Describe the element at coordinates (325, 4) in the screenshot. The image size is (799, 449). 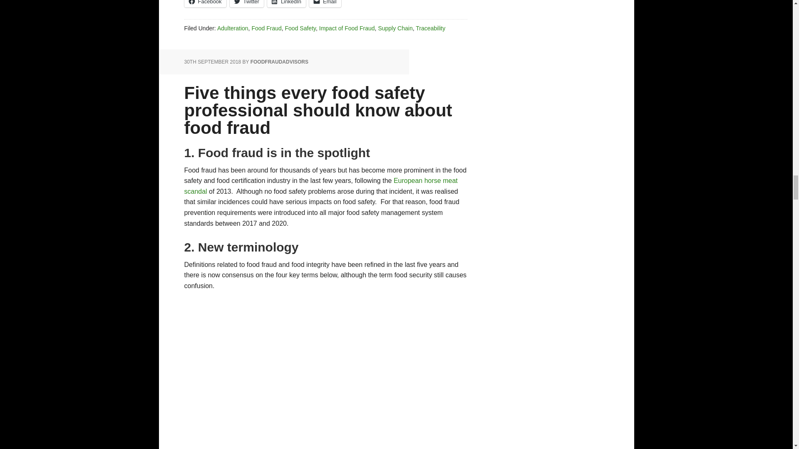
I see `Click to email a link to a friend` at that location.